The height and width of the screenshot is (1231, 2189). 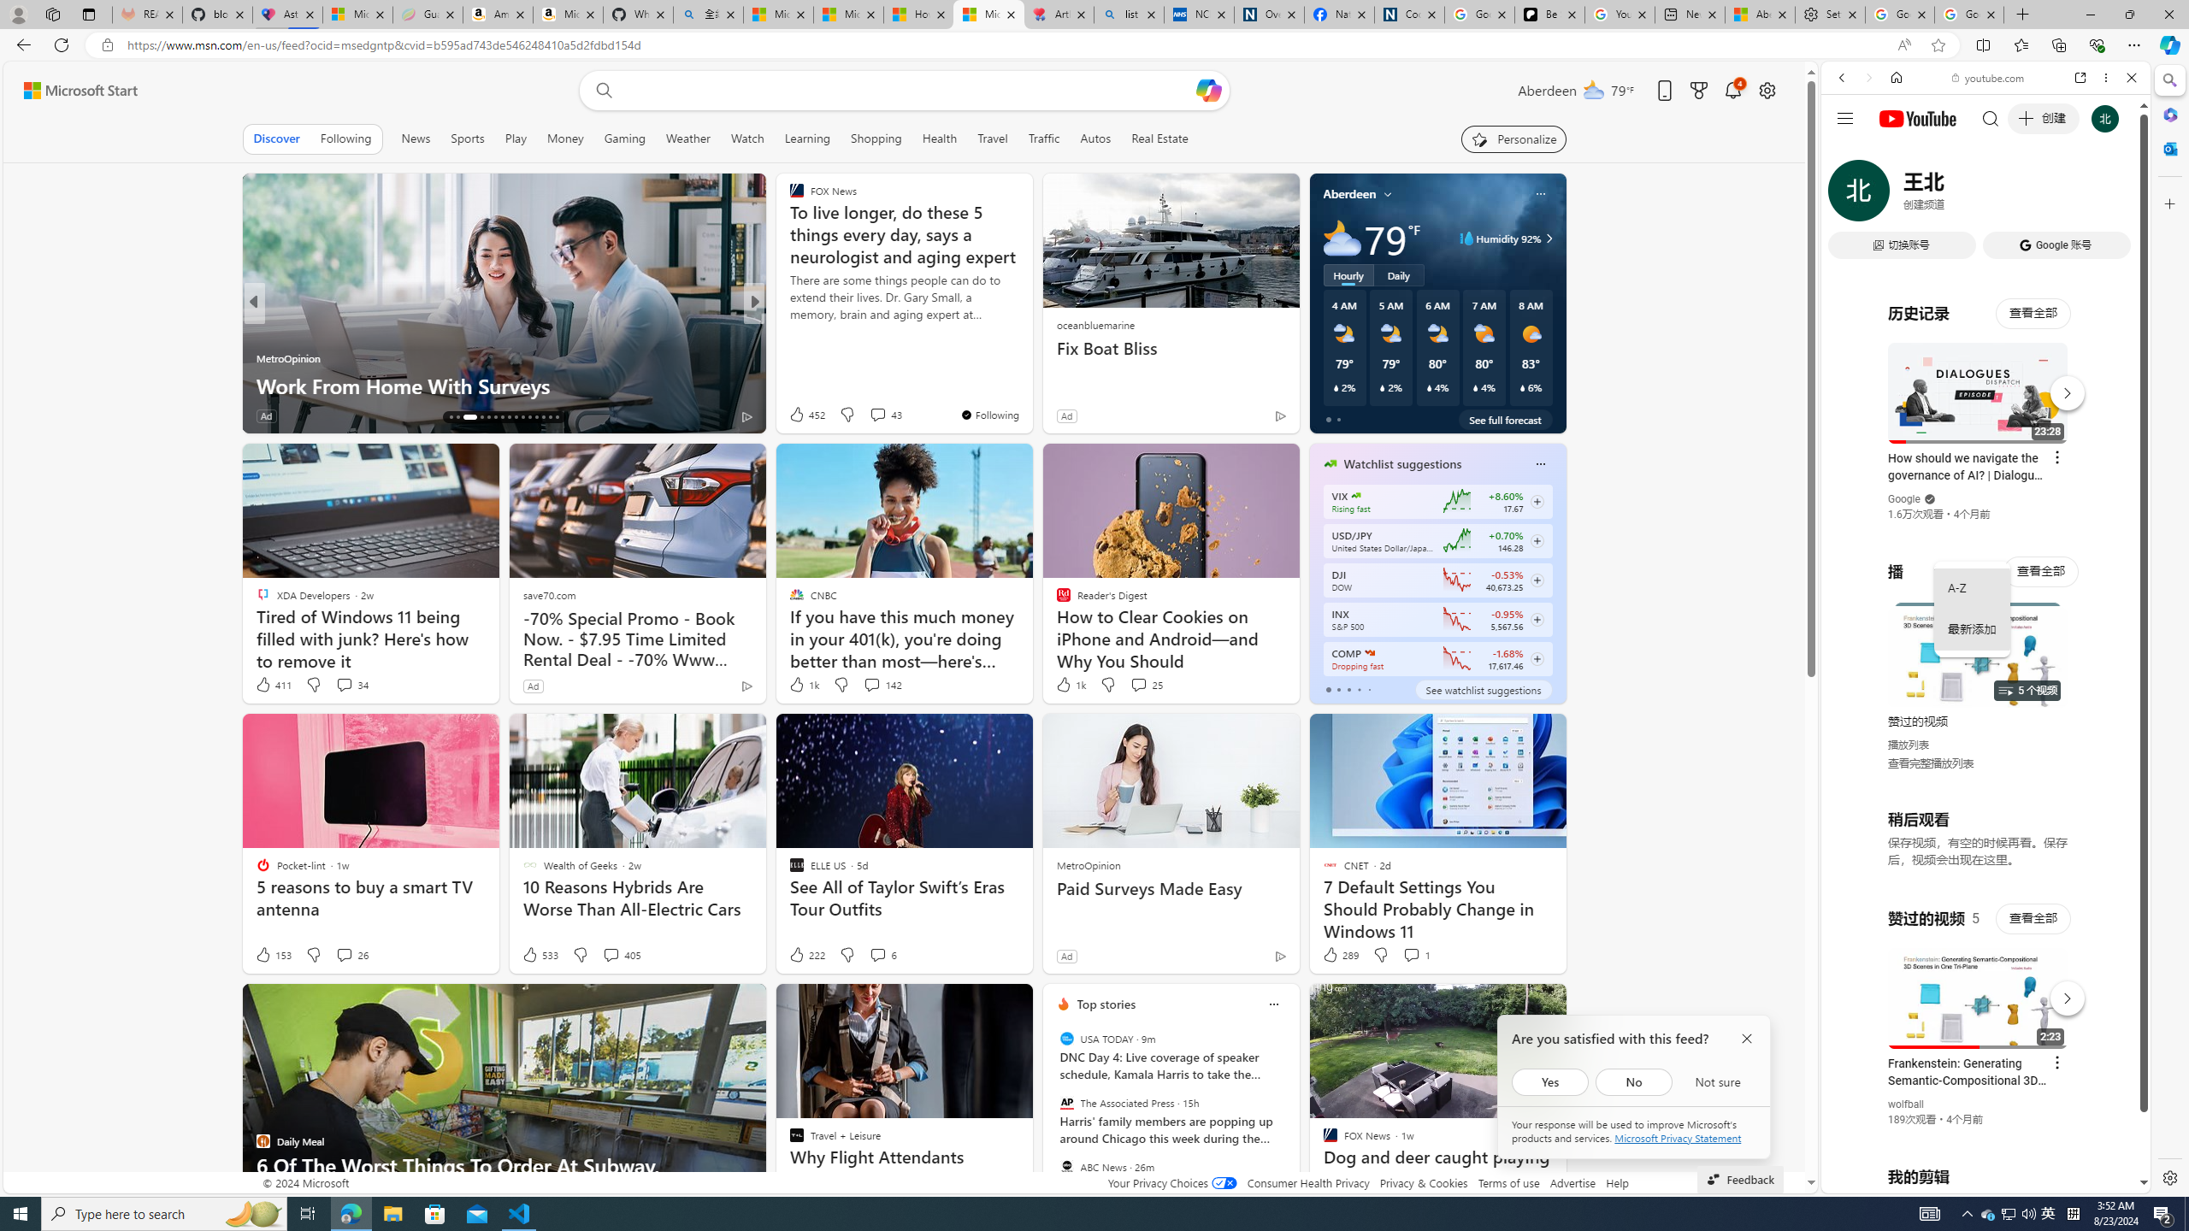 I want to click on Help, so click(x=1618, y=1183).